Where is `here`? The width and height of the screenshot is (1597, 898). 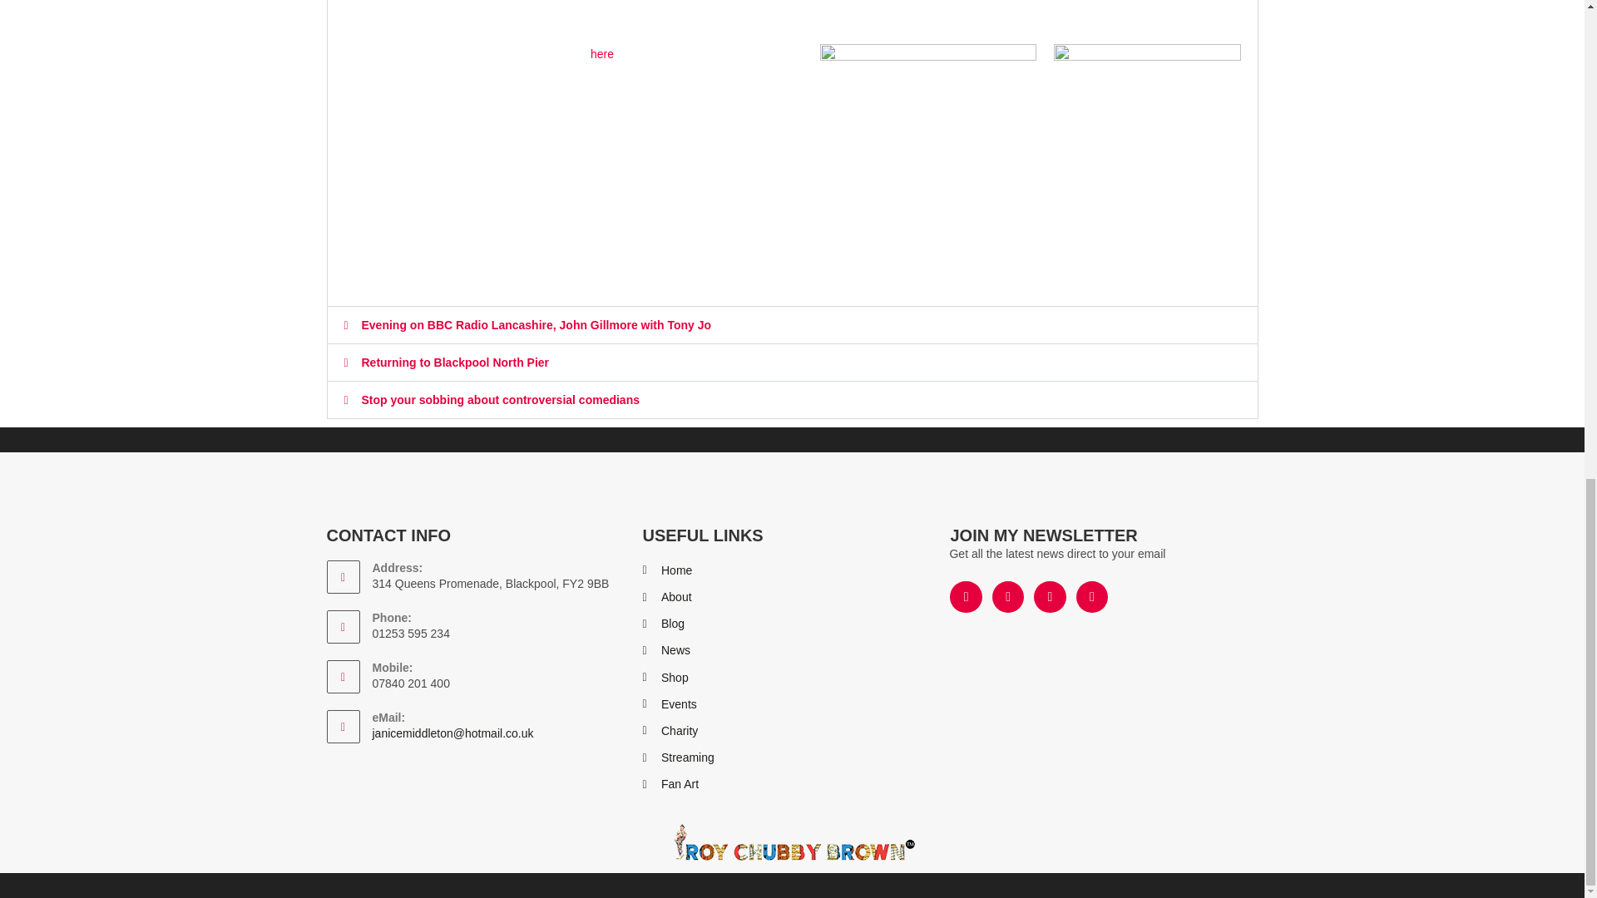 here is located at coordinates (602, 54).